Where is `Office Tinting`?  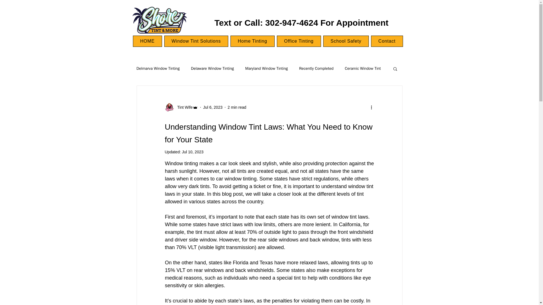
Office Tinting is located at coordinates (299, 41).